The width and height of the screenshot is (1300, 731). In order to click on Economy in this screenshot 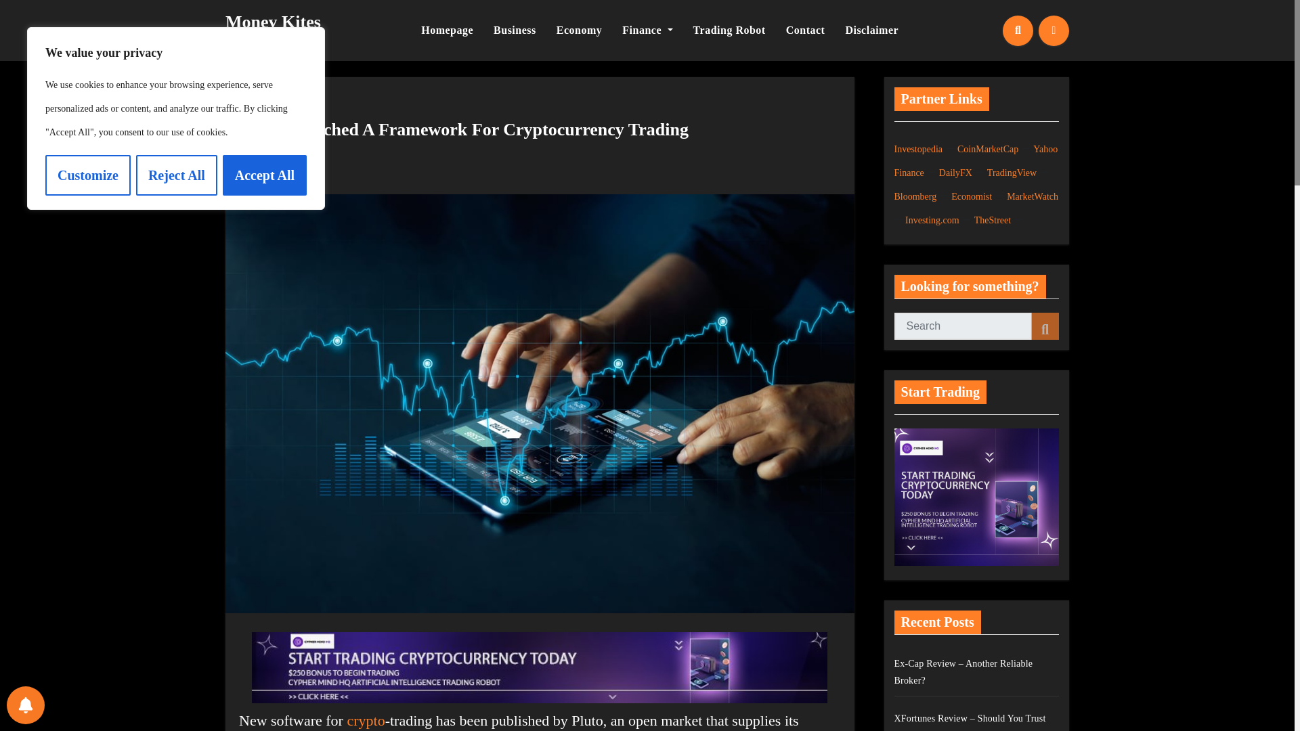, I will do `click(579, 30)`.